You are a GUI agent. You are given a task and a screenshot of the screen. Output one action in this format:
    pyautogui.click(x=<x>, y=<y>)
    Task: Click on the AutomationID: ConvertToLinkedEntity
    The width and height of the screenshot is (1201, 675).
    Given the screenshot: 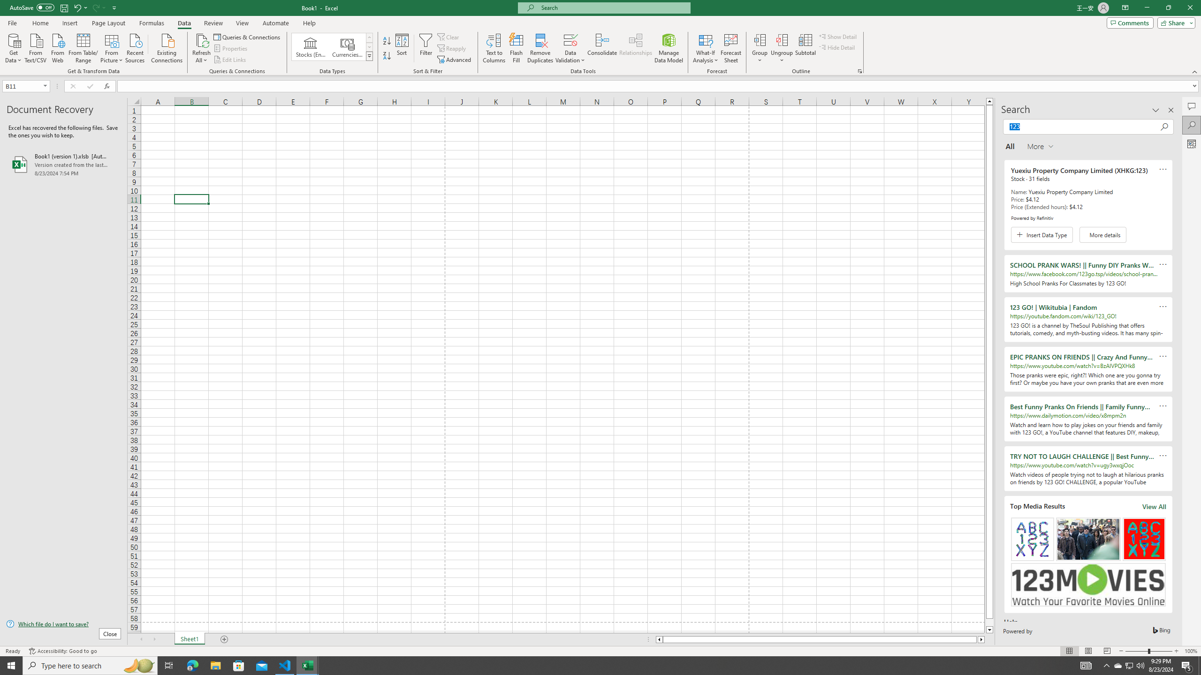 What is the action you would take?
    pyautogui.click(x=332, y=47)
    